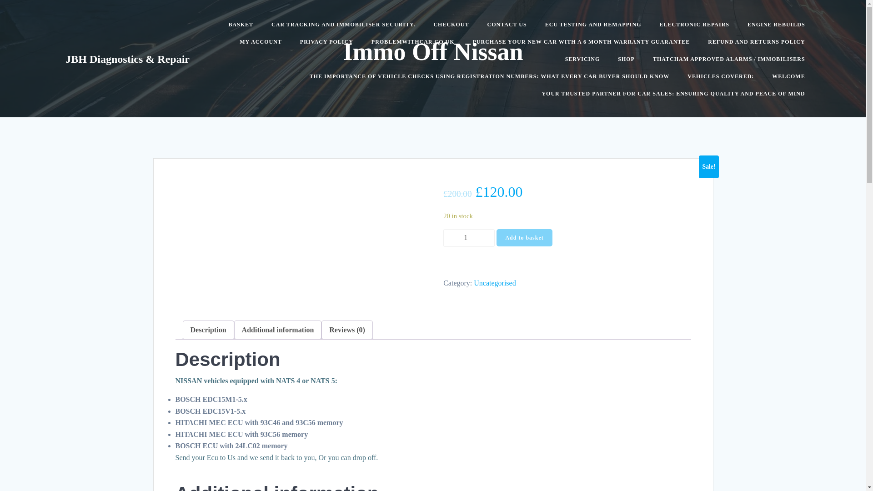  Describe the element at coordinates (694, 25) in the screenshot. I see `ELECTRONIC REPAIRS` at that location.